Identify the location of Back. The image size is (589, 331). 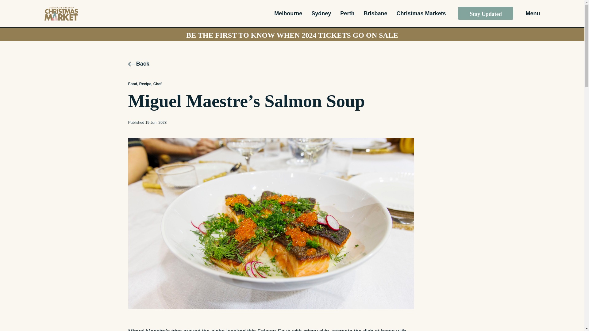
(139, 64).